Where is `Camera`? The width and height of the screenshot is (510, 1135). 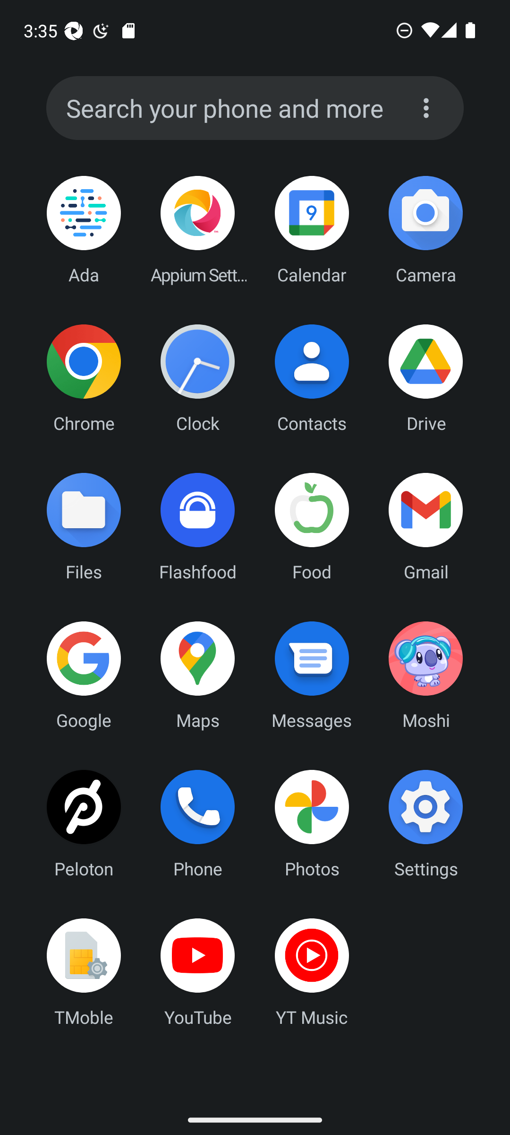 Camera is located at coordinates (425, 230).